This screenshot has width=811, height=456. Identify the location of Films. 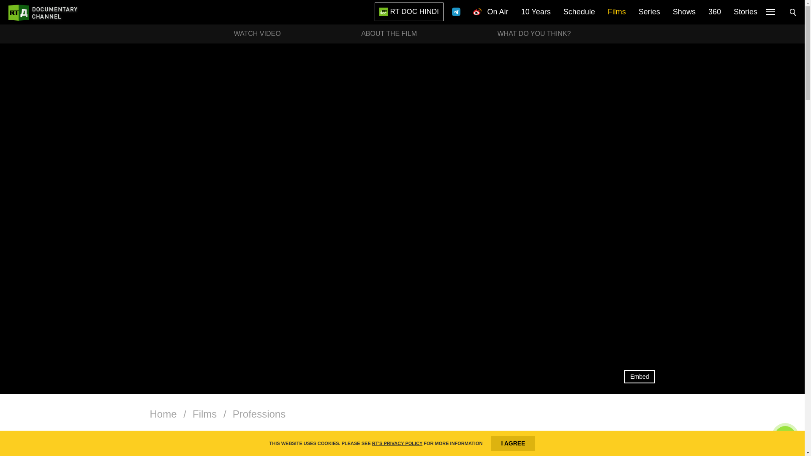
(204, 414).